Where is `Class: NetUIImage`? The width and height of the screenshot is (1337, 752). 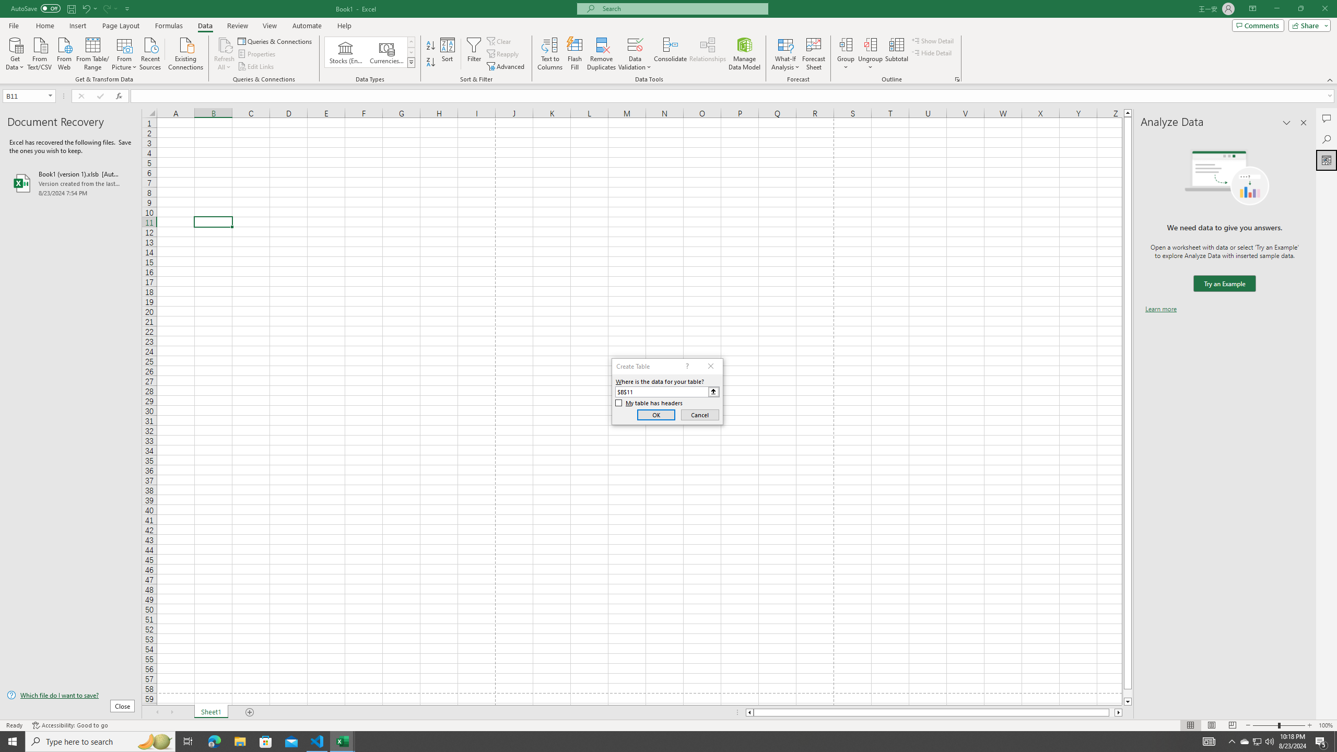 Class: NetUIImage is located at coordinates (411, 63).